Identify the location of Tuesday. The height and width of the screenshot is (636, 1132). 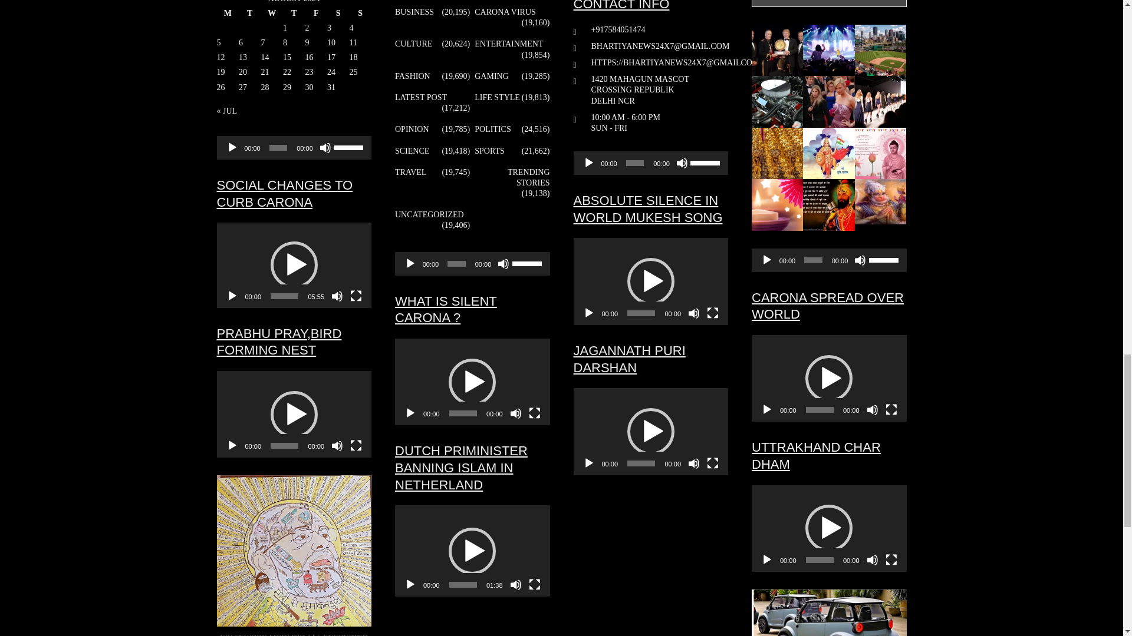
(250, 13).